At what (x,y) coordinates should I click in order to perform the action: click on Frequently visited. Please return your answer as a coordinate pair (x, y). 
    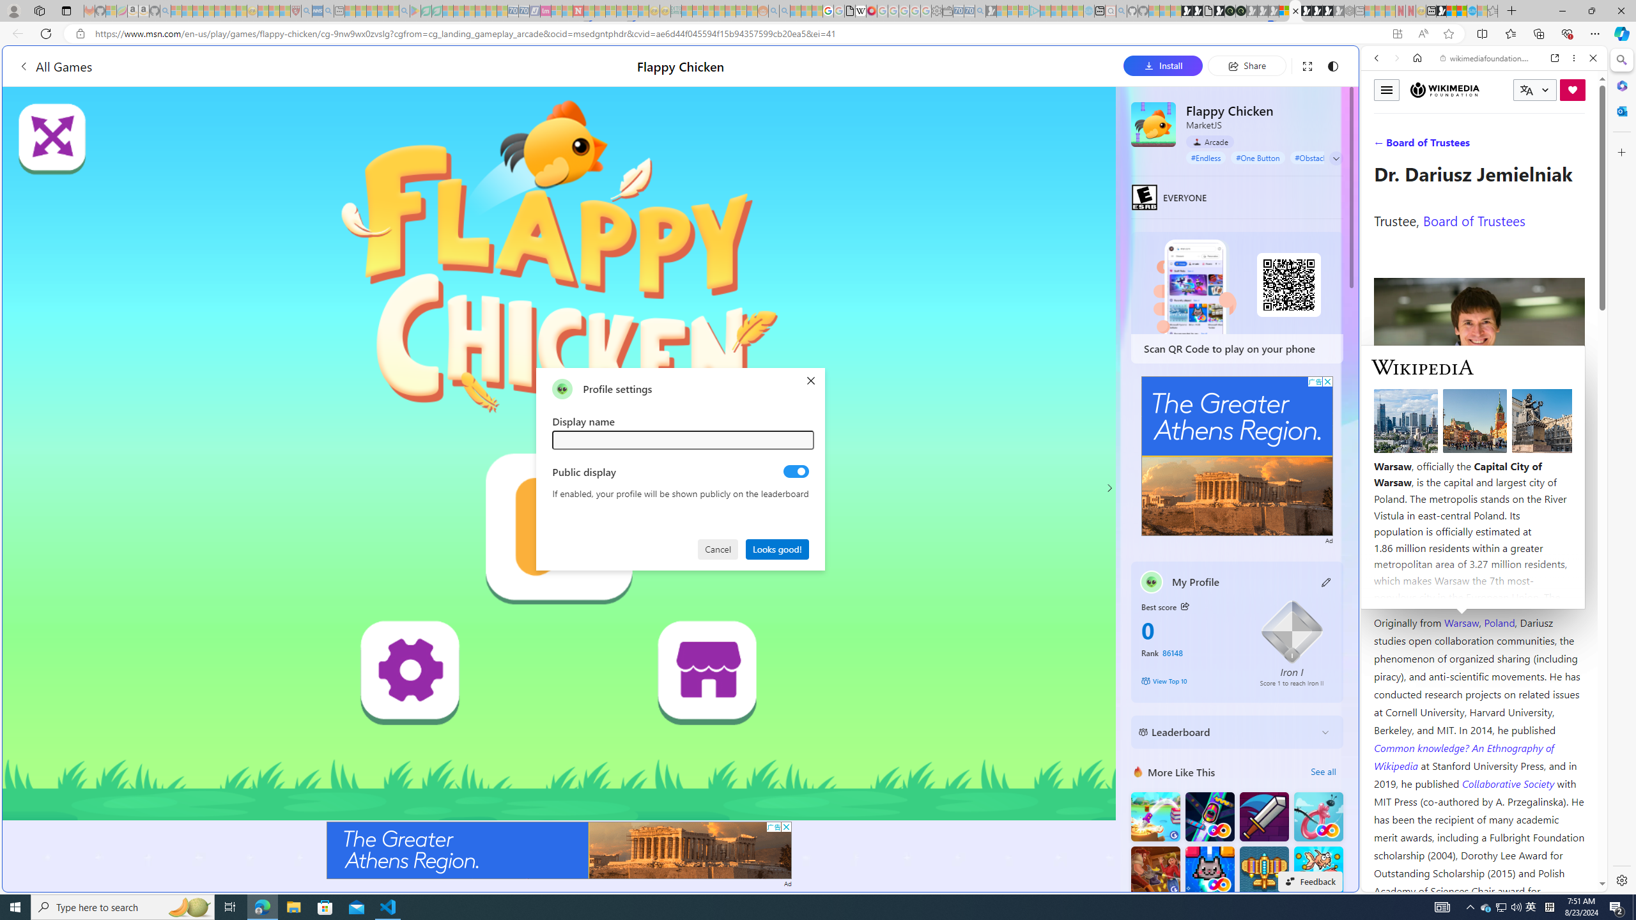
    Looking at the image, I should click on (1085, 170).